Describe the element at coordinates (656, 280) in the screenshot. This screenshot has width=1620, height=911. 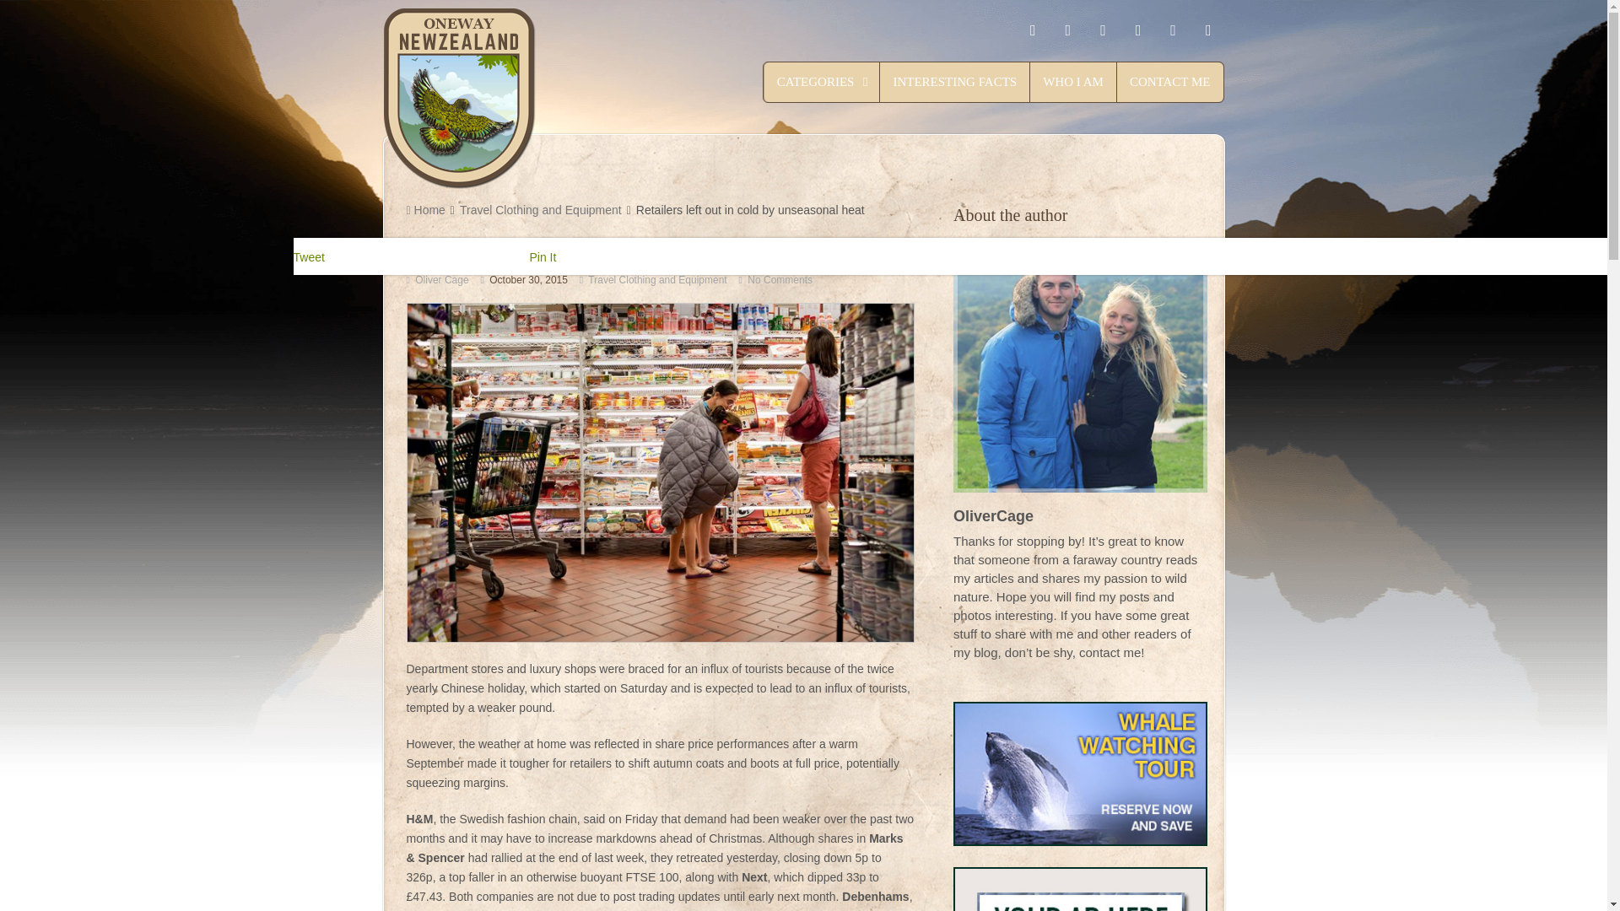
I see `View all posts in Travel Clothing and Equipment` at that location.